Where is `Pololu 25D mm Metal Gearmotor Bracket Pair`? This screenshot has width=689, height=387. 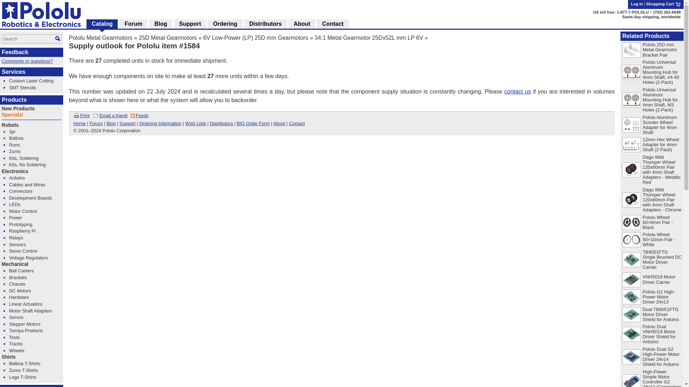 Pololu 25D mm Metal Gearmotor Bracket Pair is located at coordinates (660, 49).